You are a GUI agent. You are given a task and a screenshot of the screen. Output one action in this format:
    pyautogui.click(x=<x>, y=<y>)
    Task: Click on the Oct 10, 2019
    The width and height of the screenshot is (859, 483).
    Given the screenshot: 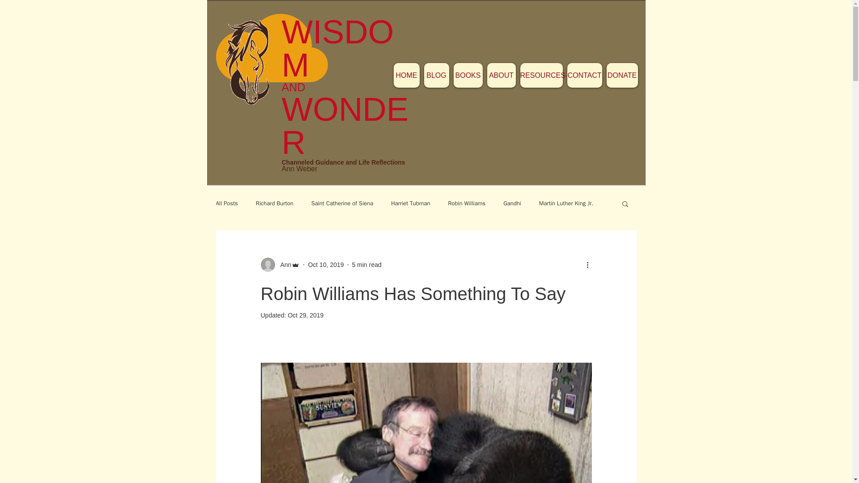 What is the action you would take?
    pyautogui.click(x=326, y=265)
    